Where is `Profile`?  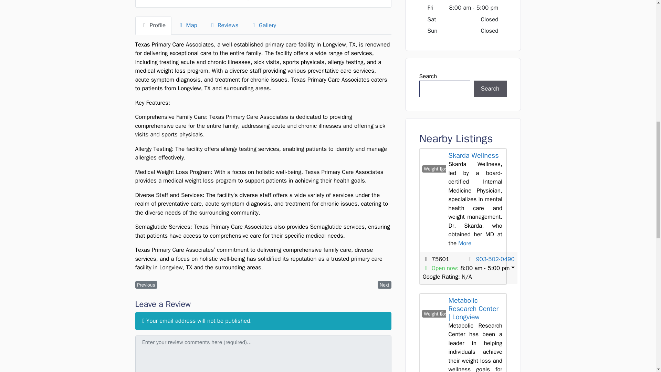
Profile is located at coordinates (153, 25).